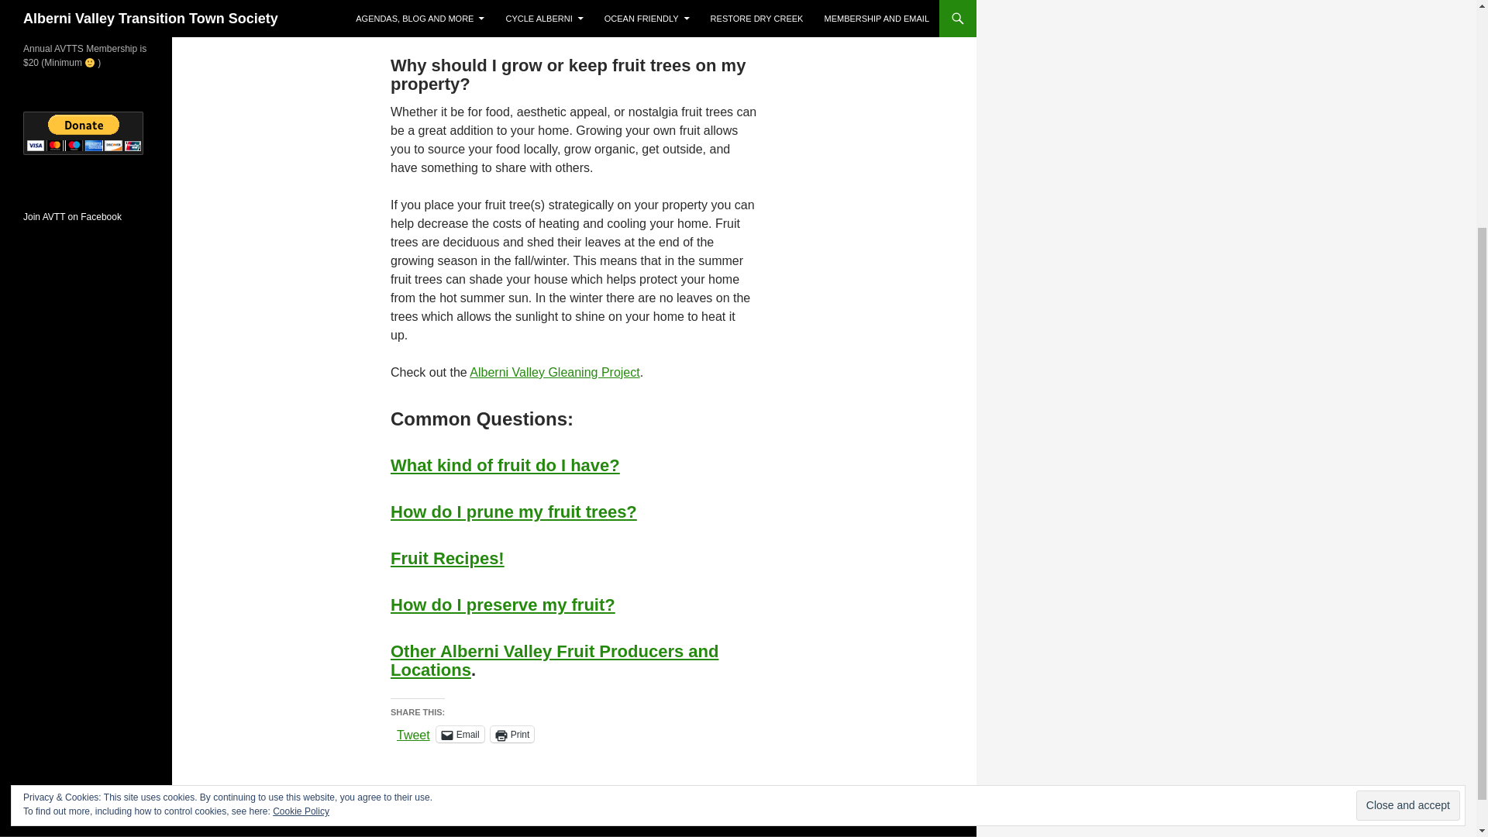 This screenshot has height=837, width=1488. I want to click on How do I prune my fruit trees?, so click(513, 511).